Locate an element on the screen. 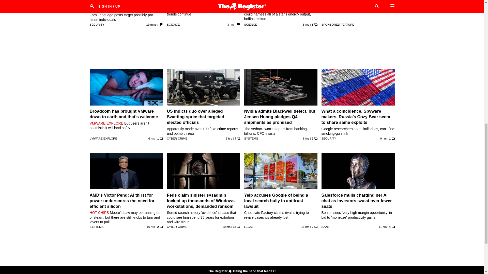 Image resolution: width=488 pixels, height=274 pixels. 29 Aug 2024 23:59 is located at coordinates (306, 24).